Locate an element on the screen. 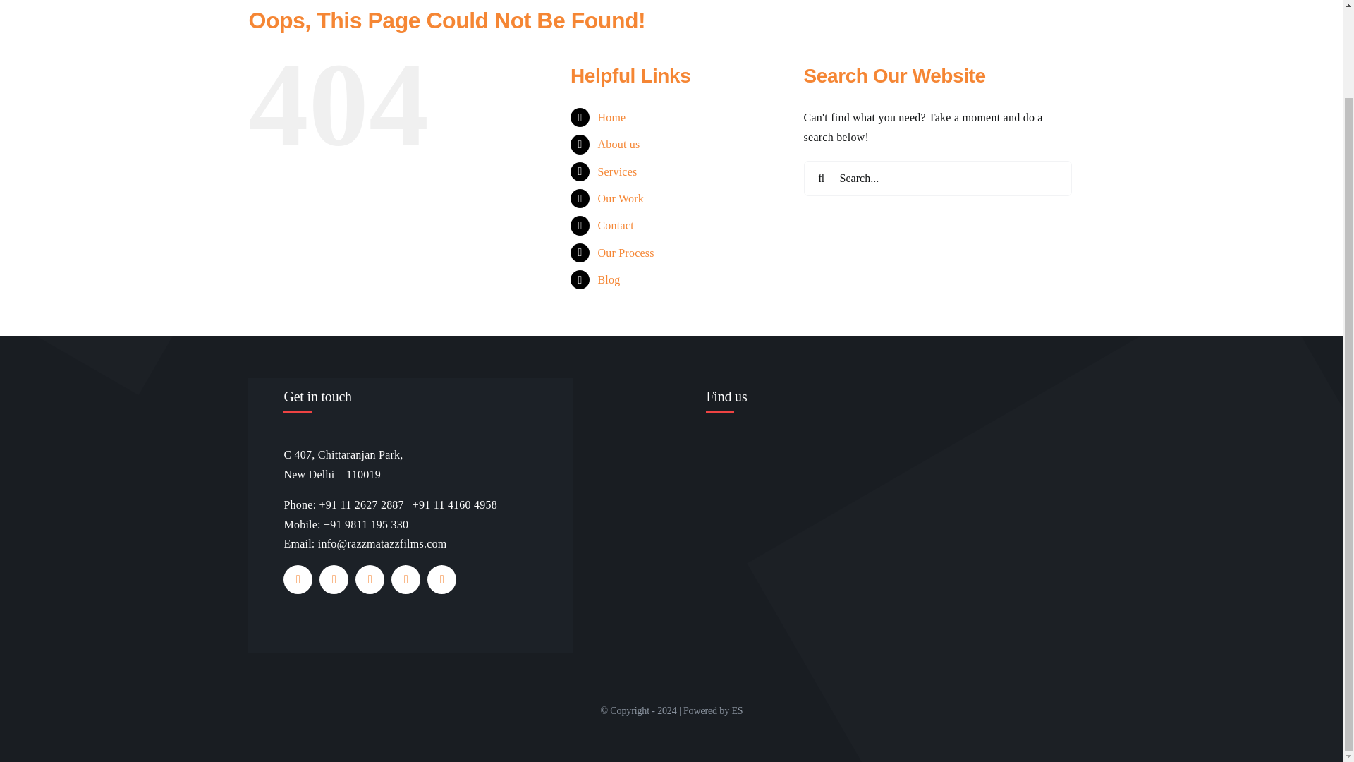 The width and height of the screenshot is (1354, 762). Instagram is located at coordinates (370, 580).